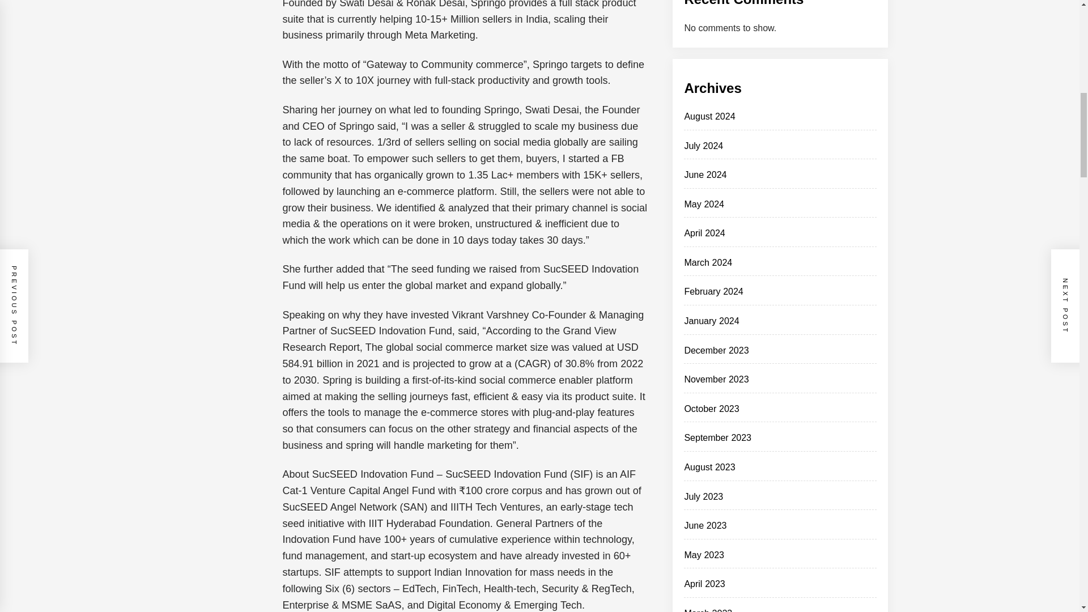 This screenshot has height=612, width=1088. I want to click on February 2024, so click(713, 291).